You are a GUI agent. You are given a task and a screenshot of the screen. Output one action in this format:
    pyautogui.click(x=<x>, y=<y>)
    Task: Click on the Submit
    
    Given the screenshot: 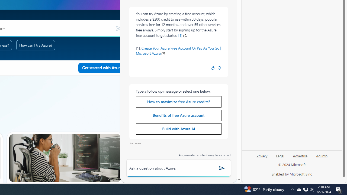 What is the action you would take?
    pyautogui.click(x=118, y=28)
    